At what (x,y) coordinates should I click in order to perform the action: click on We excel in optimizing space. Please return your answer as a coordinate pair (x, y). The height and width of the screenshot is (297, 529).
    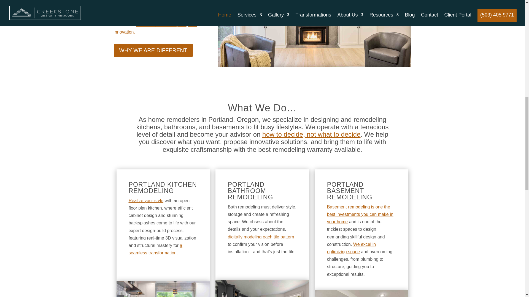
    Looking at the image, I should click on (352, 248).